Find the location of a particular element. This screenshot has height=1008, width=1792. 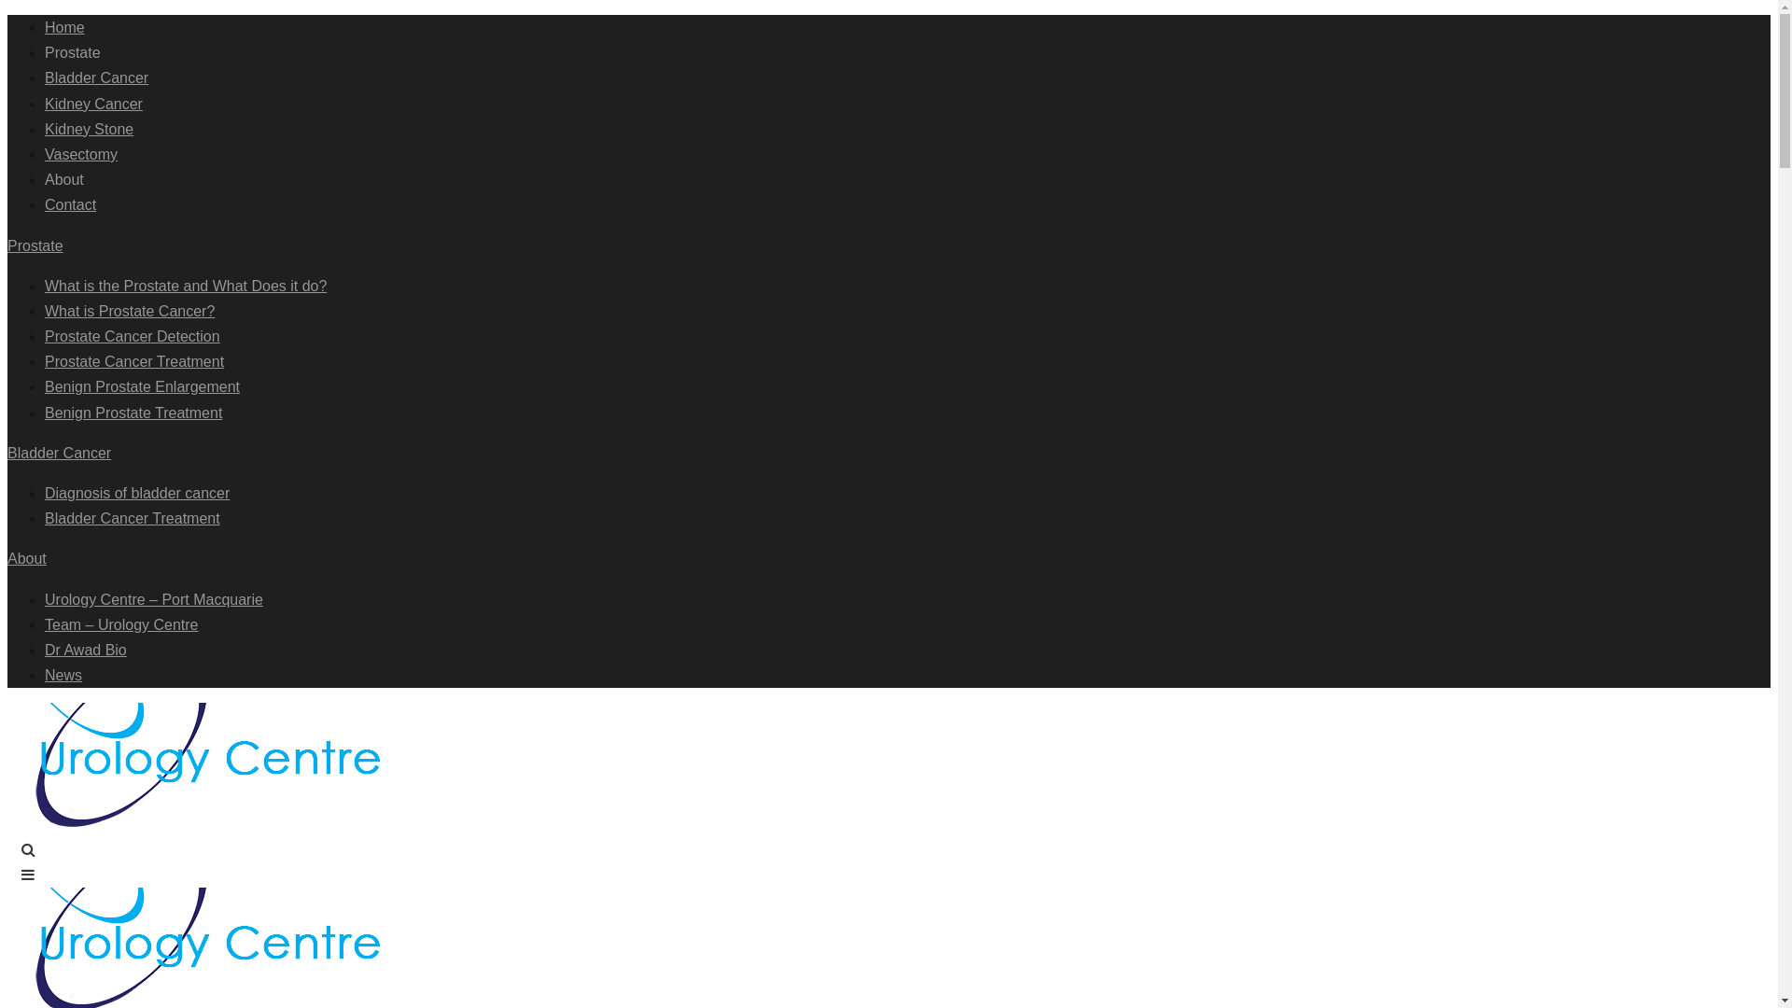

Vasectomy is located at coordinates (81, 155).